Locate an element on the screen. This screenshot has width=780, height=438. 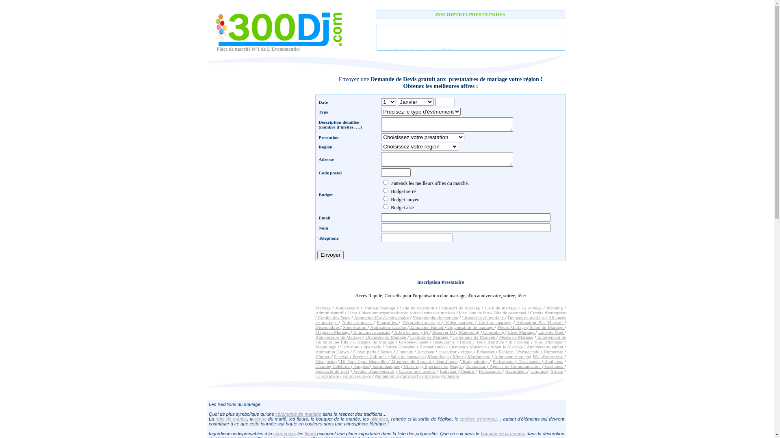
Organisation de mariage is located at coordinates (470, 327).